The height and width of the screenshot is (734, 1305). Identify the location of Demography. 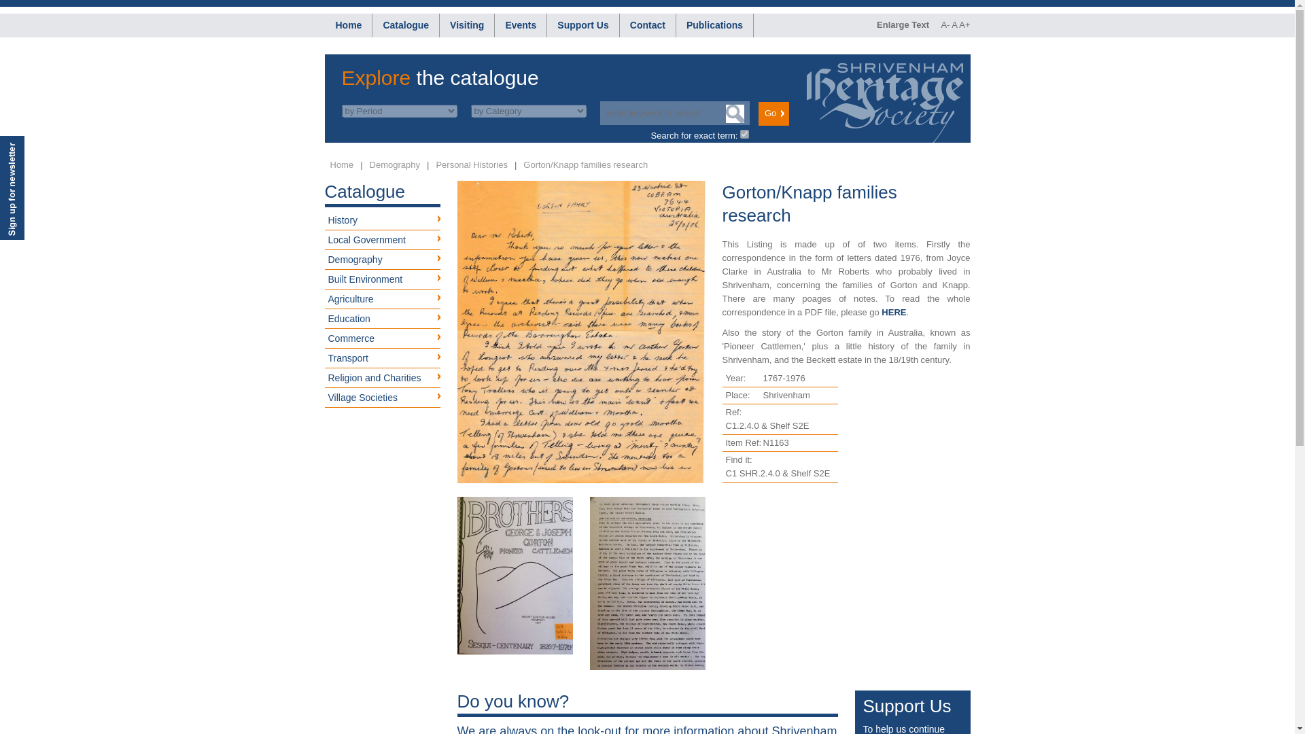
(383, 260).